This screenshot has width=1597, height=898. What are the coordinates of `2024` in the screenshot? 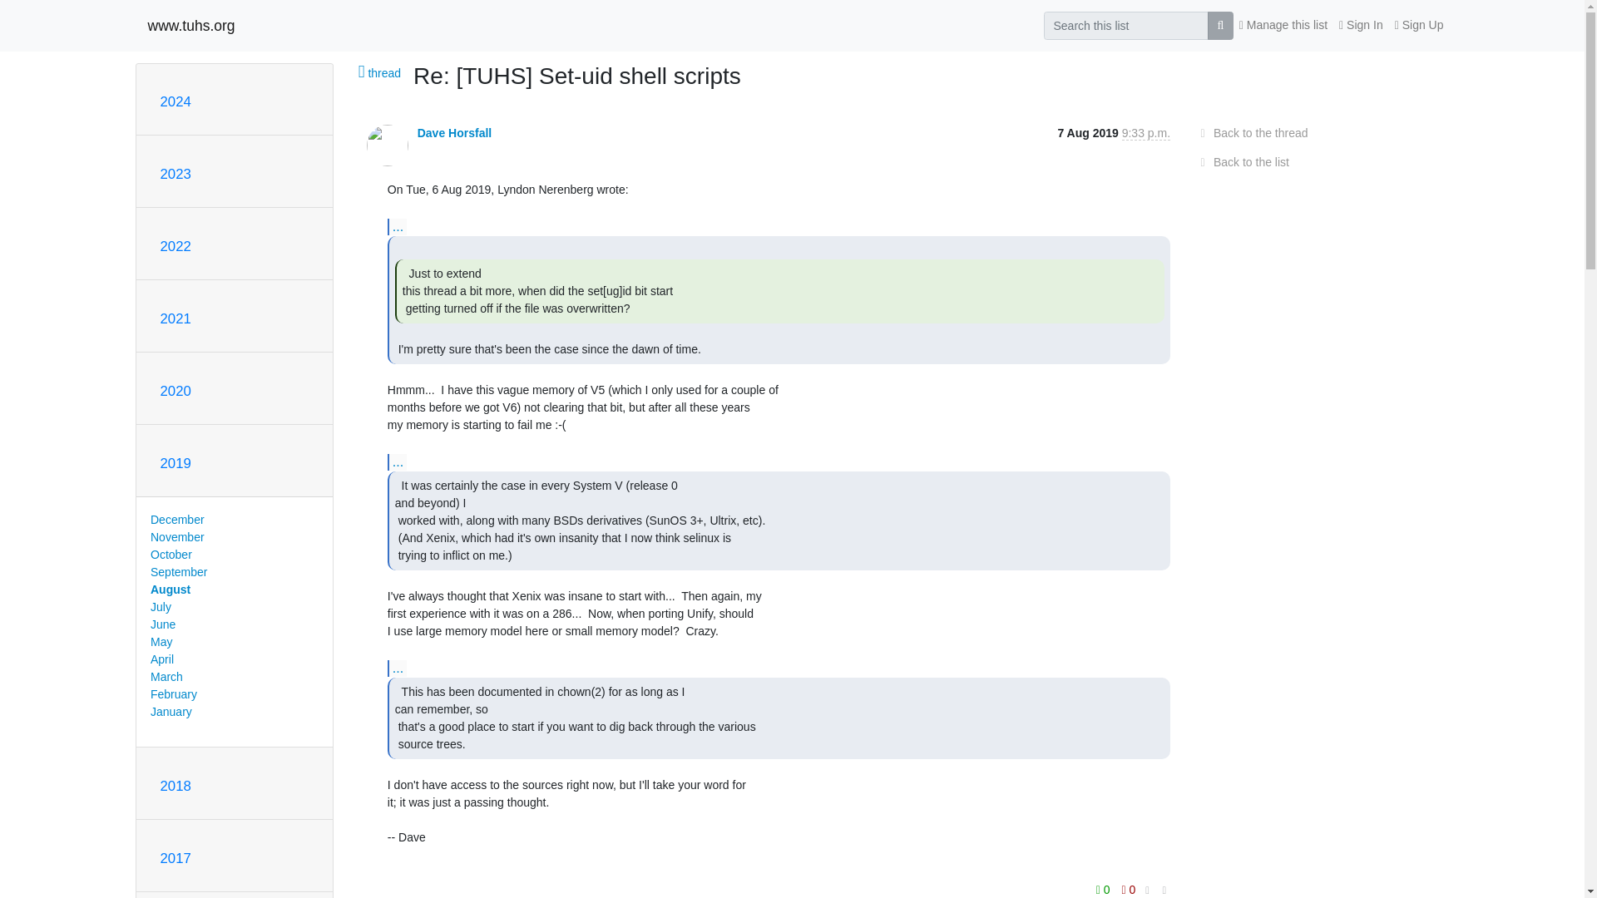 It's located at (175, 101).